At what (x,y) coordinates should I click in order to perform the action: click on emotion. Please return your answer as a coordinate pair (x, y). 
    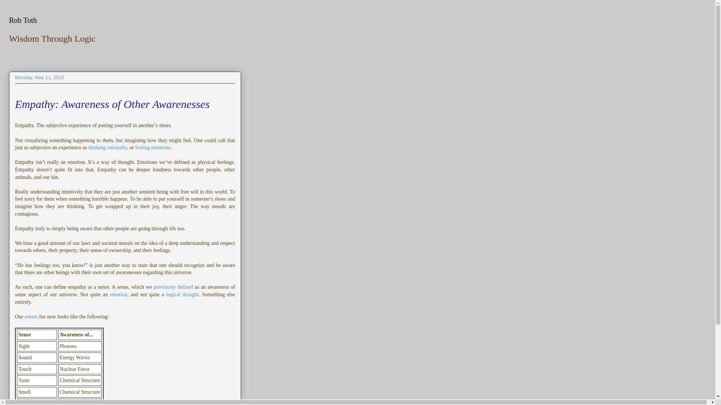
    Looking at the image, I should click on (119, 294).